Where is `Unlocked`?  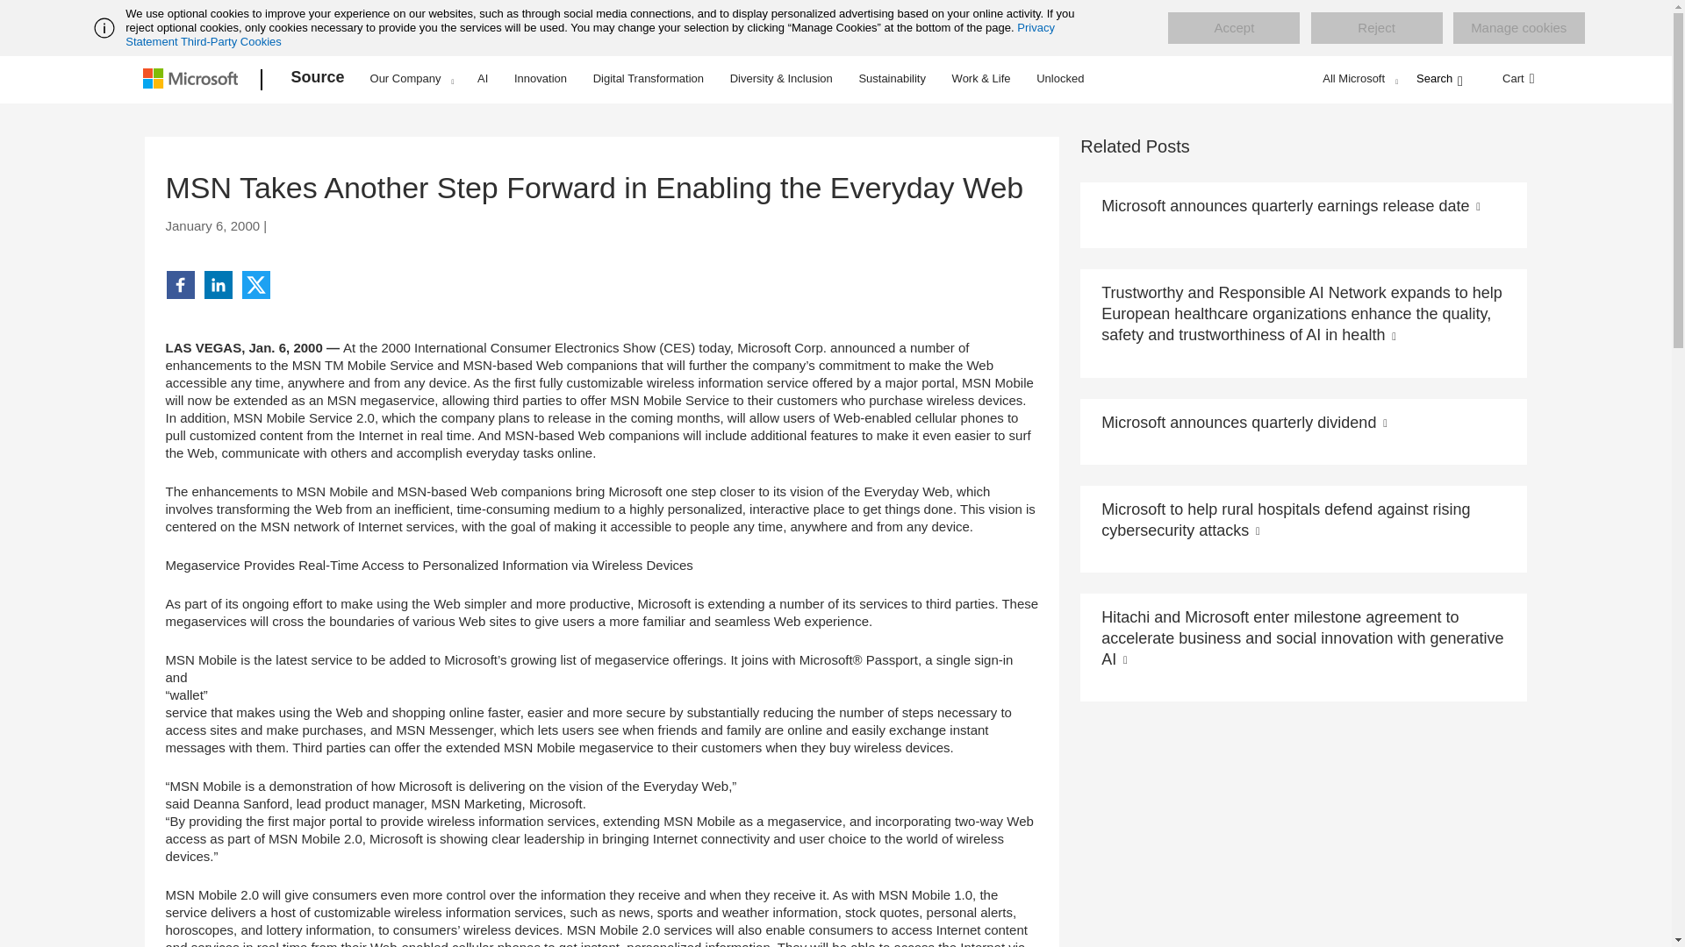
Unlocked is located at coordinates (1060, 77).